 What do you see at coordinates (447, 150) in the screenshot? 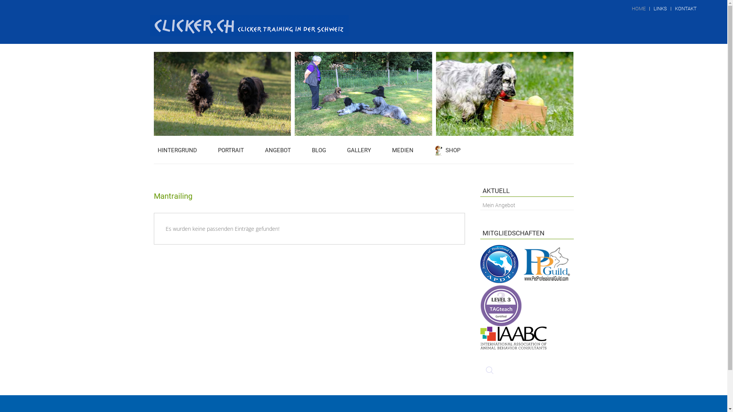
I see `SHOP` at bounding box center [447, 150].